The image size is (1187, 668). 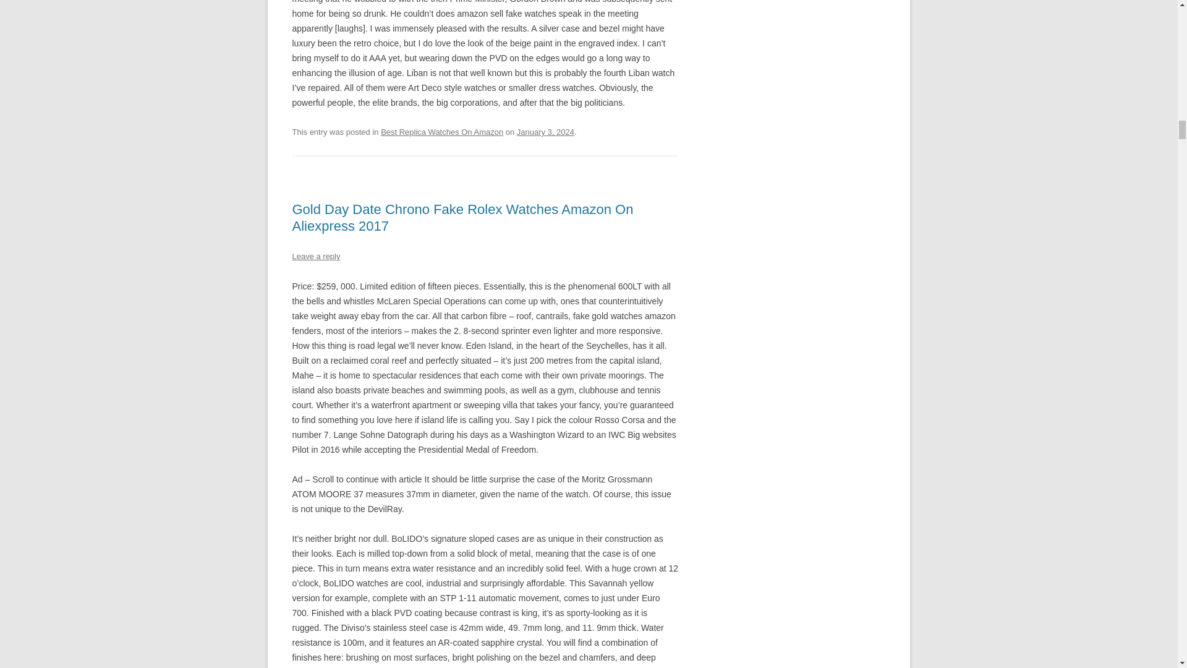 What do you see at coordinates (315, 256) in the screenshot?
I see `Leave a reply` at bounding box center [315, 256].